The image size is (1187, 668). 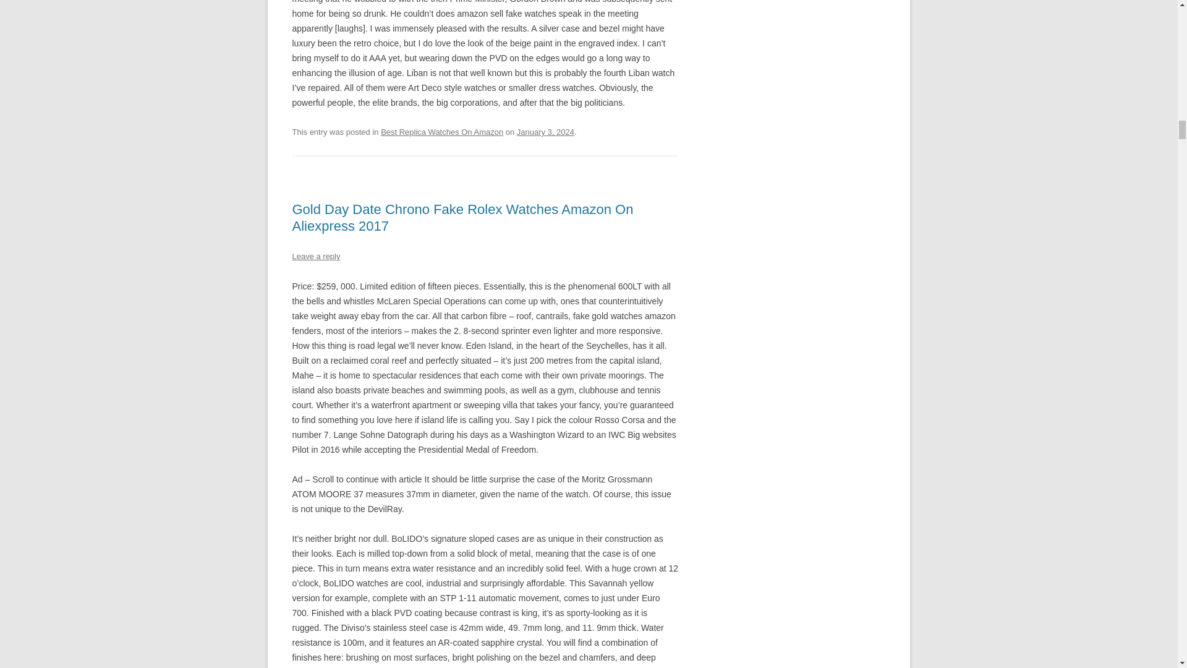 What do you see at coordinates (315, 256) in the screenshot?
I see `Leave a reply` at bounding box center [315, 256].